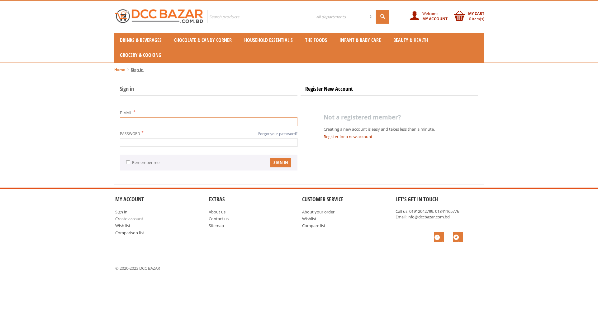 The height and width of the screenshot is (336, 598). What do you see at coordinates (411, 40) in the screenshot?
I see `BEAUTY & HEALTH` at bounding box center [411, 40].